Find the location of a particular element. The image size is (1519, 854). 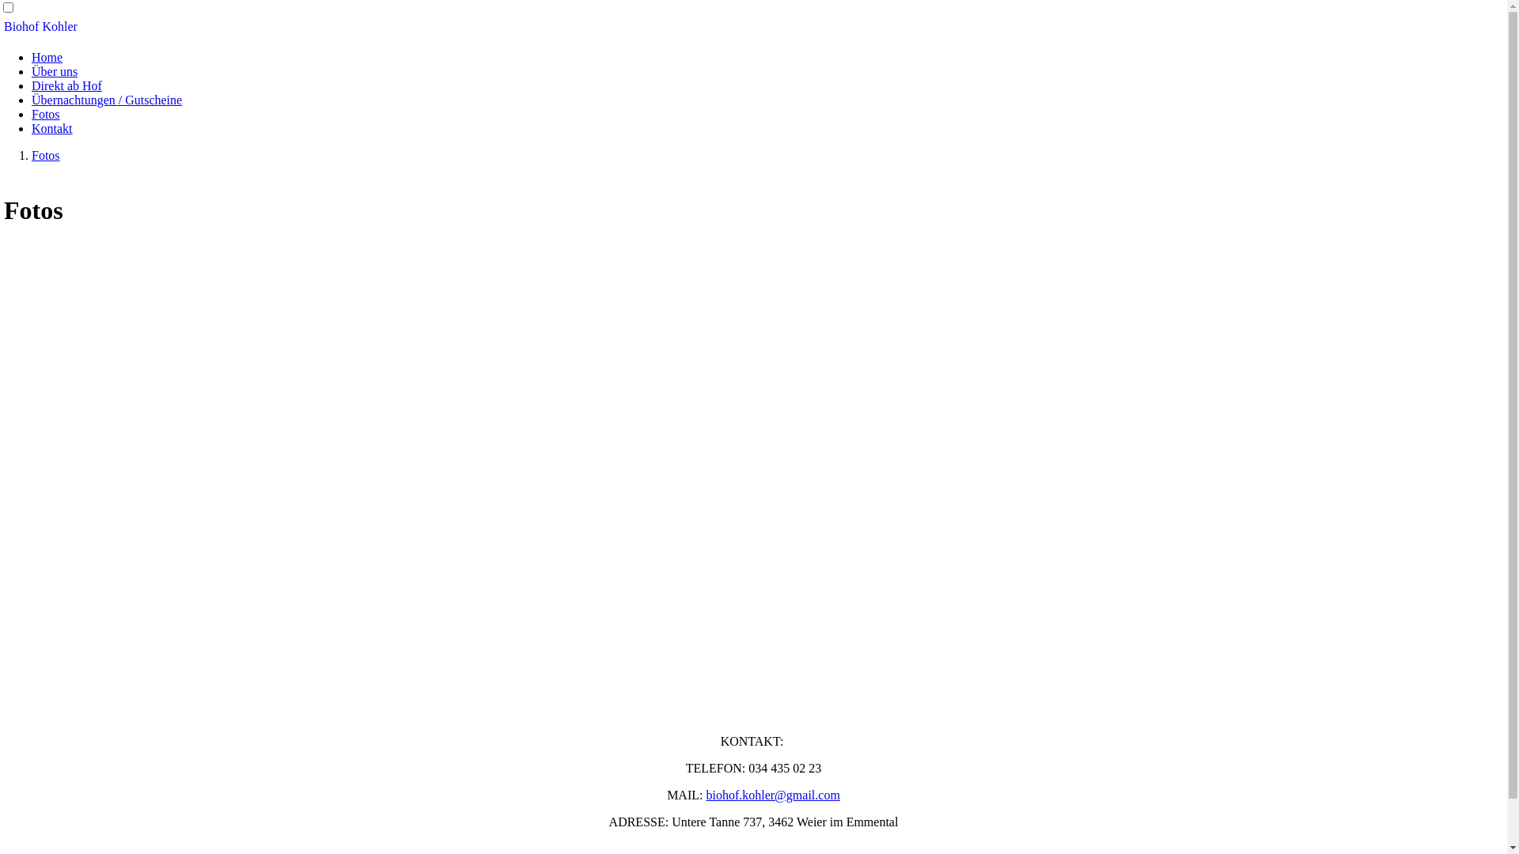

Biohof Kohler is located at coordinates (41, 27).